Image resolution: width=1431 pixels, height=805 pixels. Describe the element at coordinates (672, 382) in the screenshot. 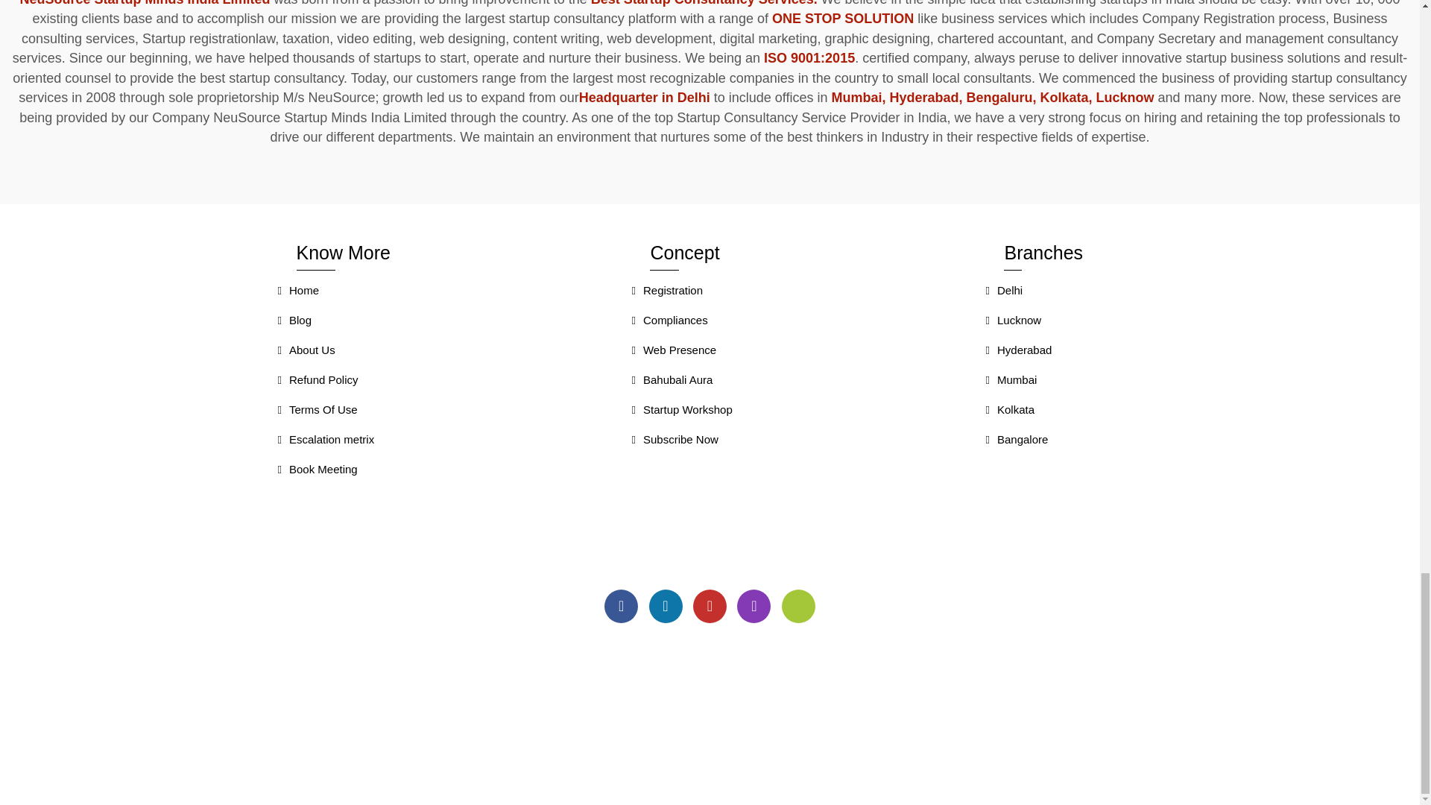

I see `Bahubali Aura` at that location.